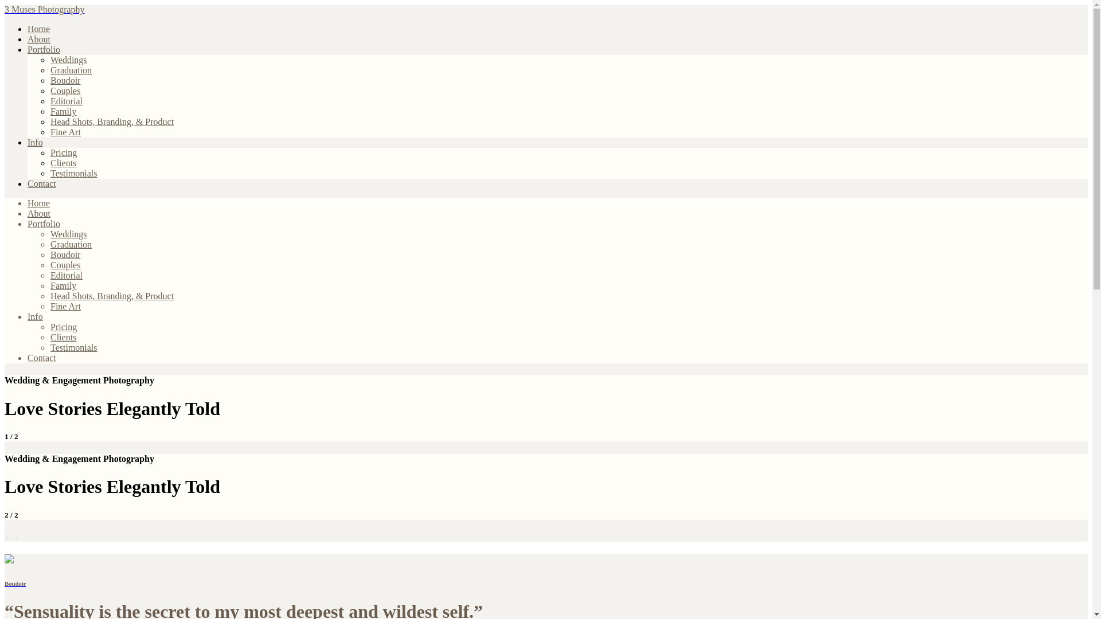 The image size is (1101, 619). I want to click on Head Shots, Branding, & Product, so click(112, 296).